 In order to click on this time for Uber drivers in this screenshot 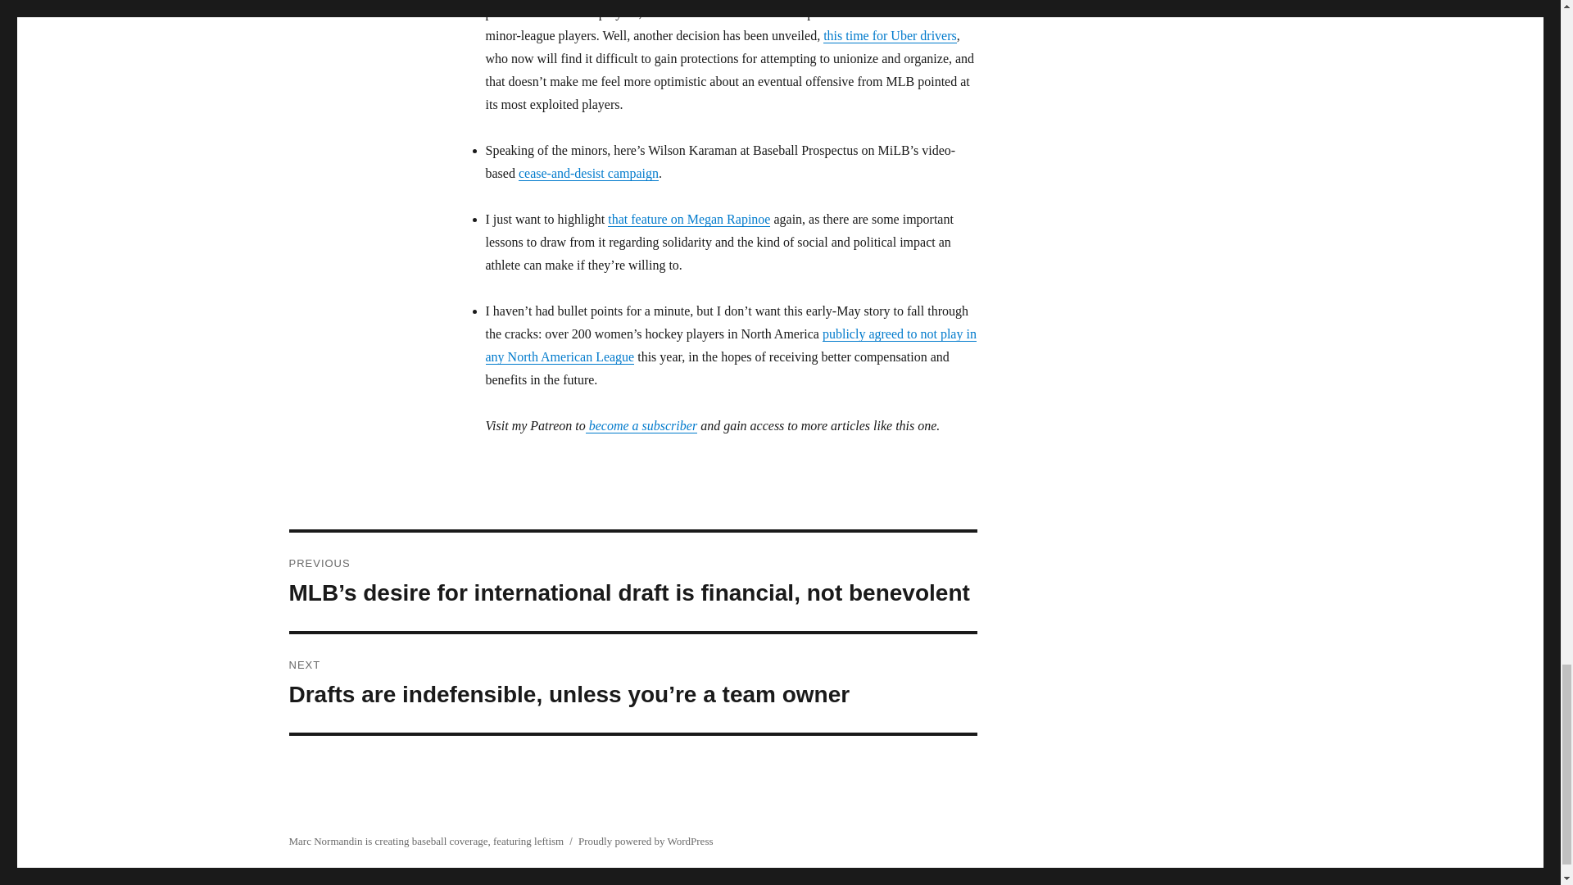, I will do `click(890, 34)`.